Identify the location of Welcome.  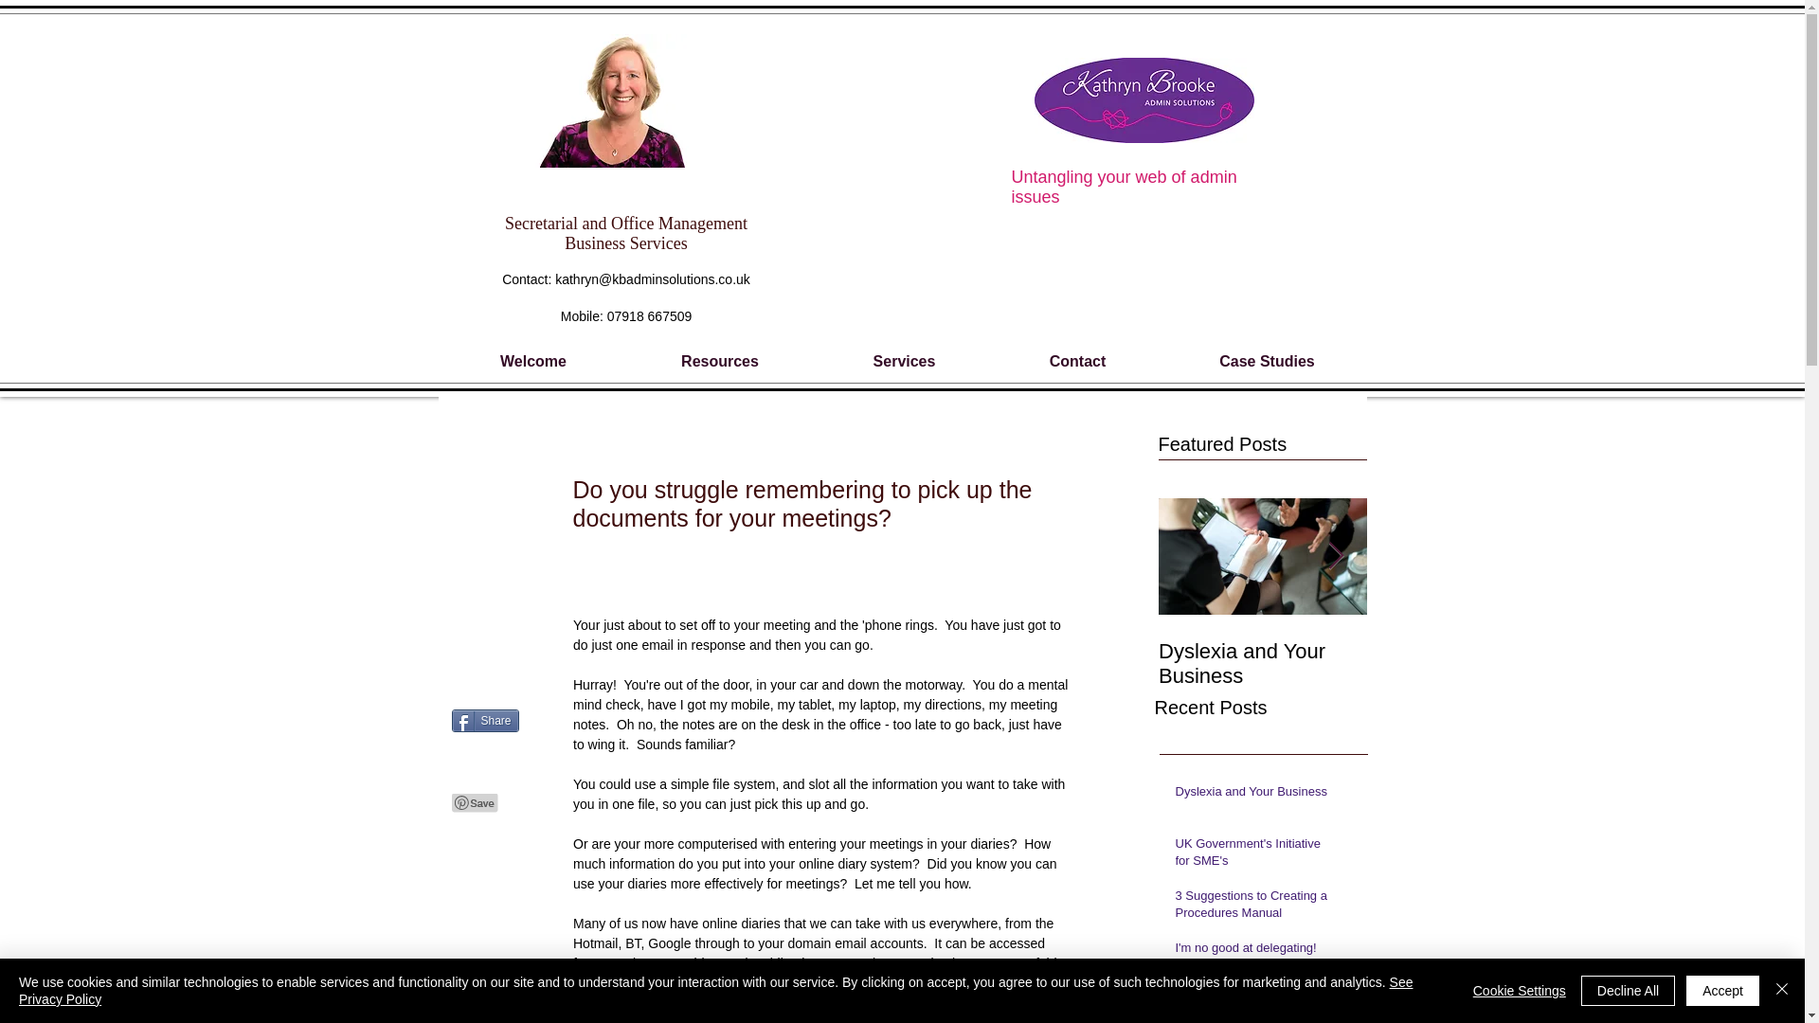
(533, 361).